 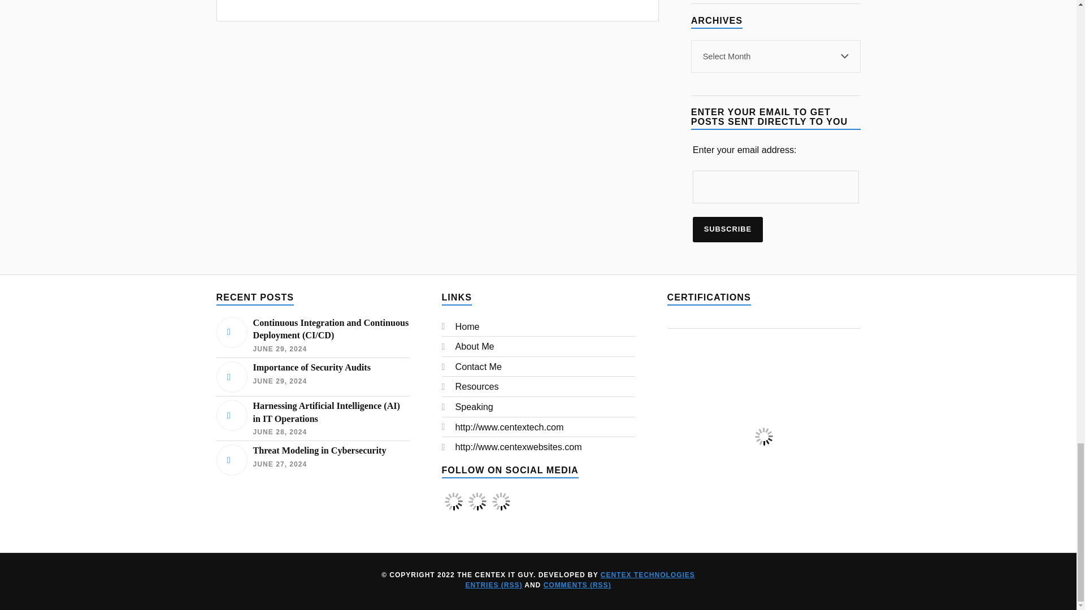 What do you see at coordinates (477, 509) in the screenshot?
I see `Twitter` at bounding box center [477, 509].